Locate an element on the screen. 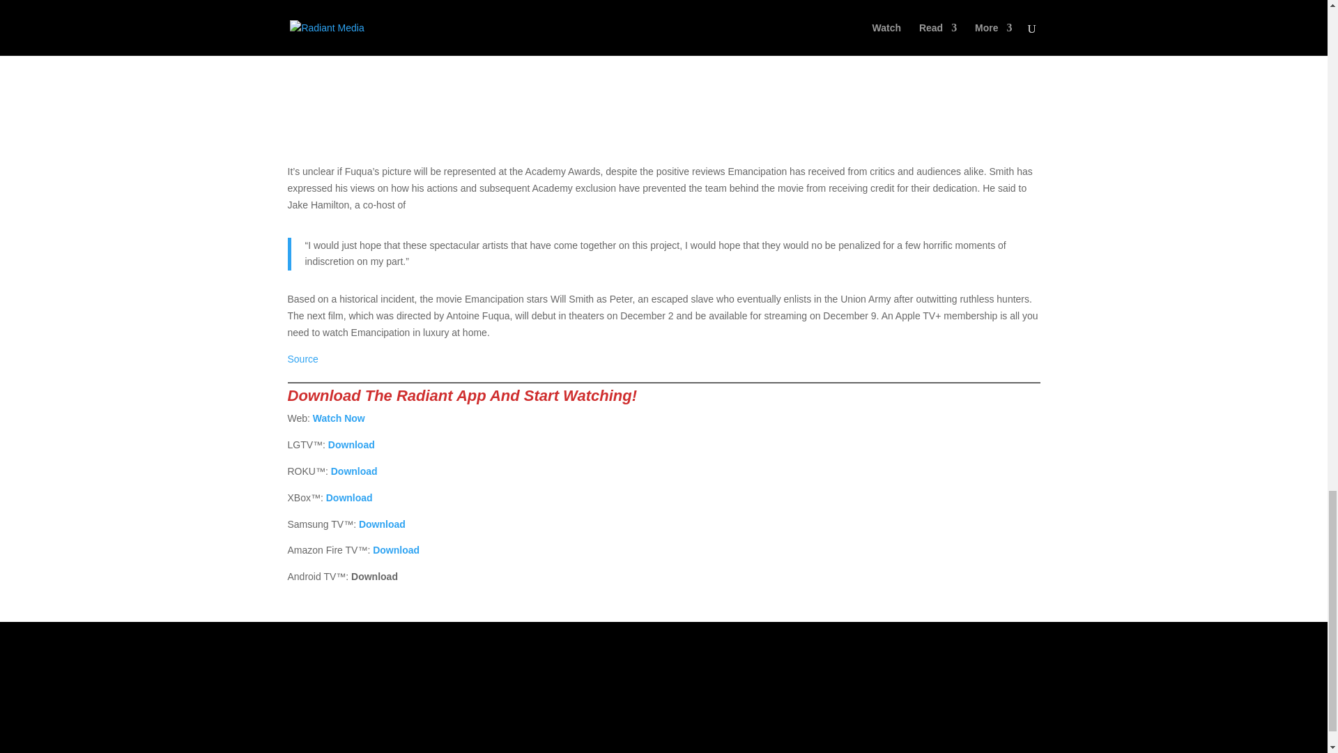  Download is located at coordinates (350, 498).